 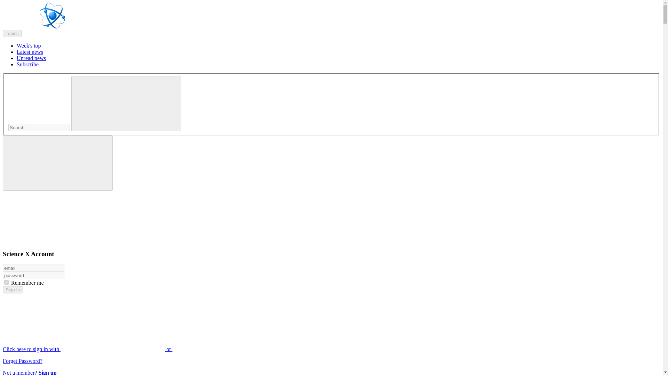 I want to click on Click here to sign in with or, so click(x=140, y=349).